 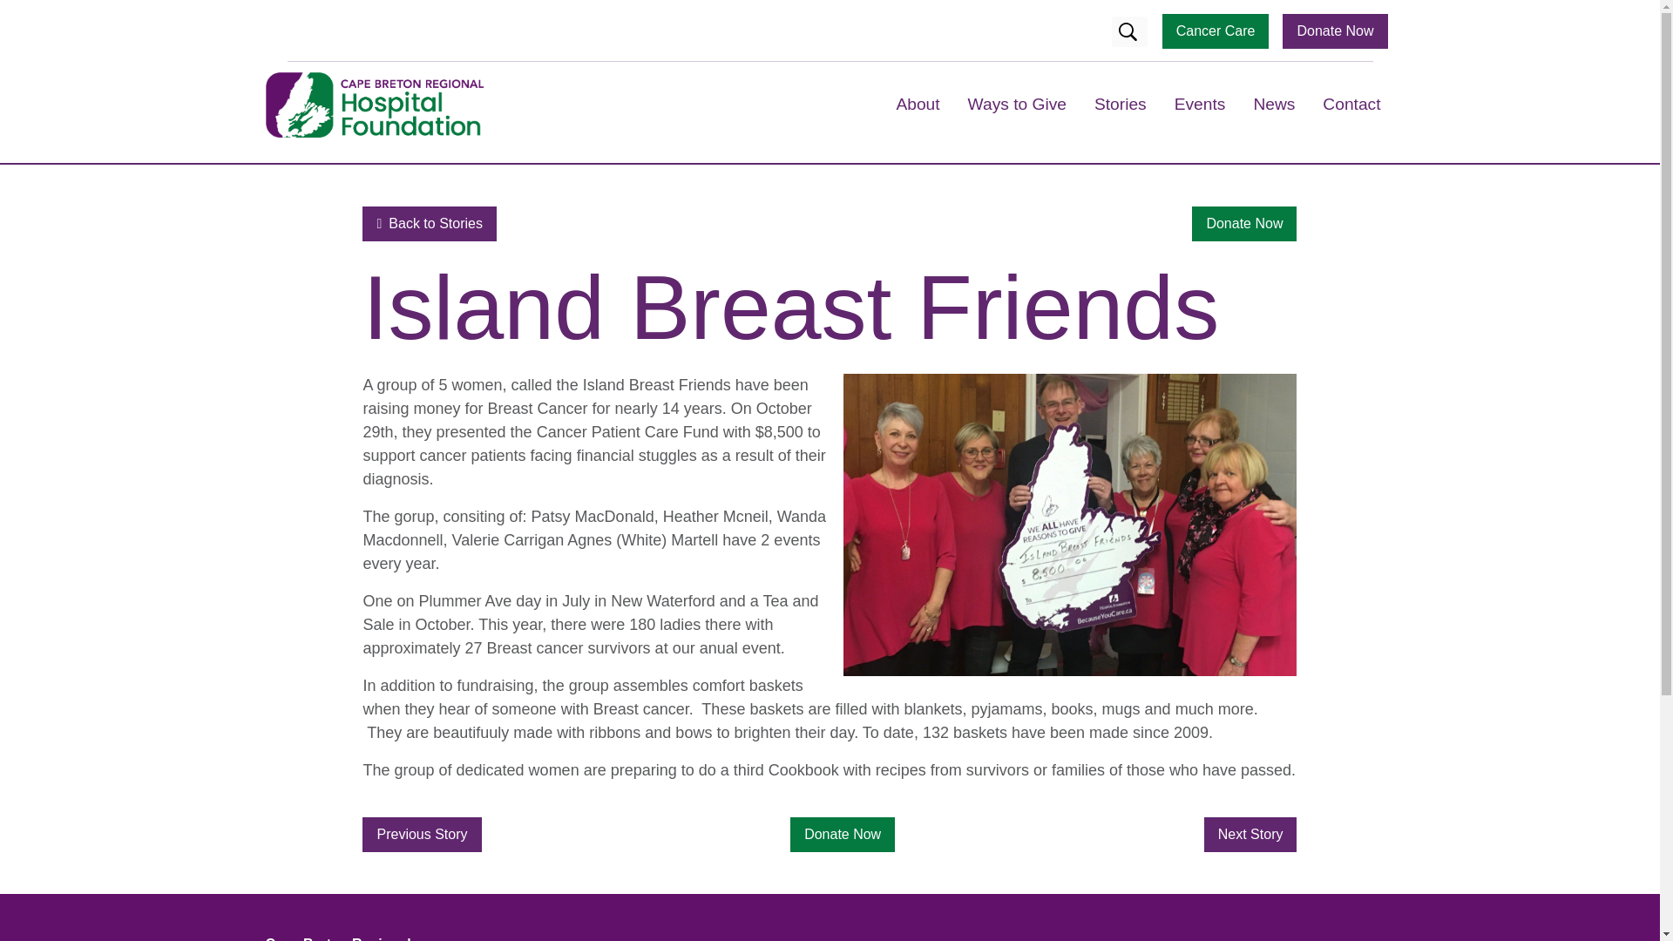 I want to click on Cancer Care, so click(x=1216, y=31).